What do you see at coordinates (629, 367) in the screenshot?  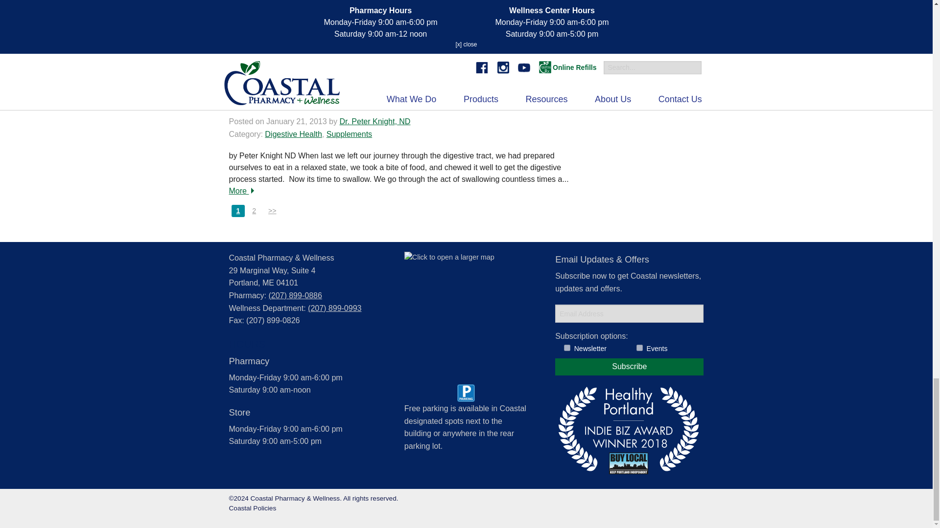 I see `Subscribe` at bounding box center [629, 367].